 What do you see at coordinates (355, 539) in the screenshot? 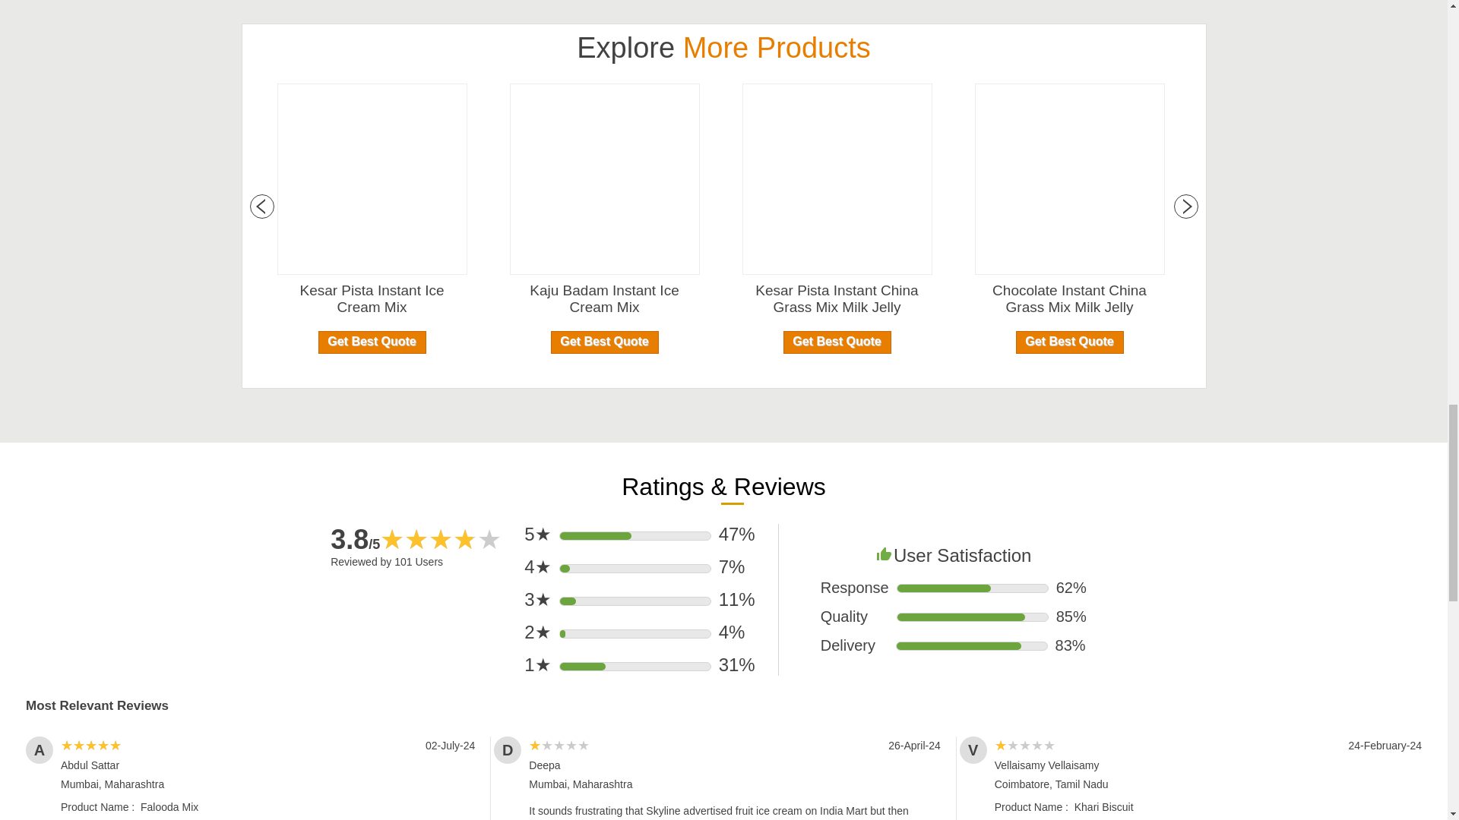
I see `3.8 out of 5 Votes` at bounding box center [355, 539].